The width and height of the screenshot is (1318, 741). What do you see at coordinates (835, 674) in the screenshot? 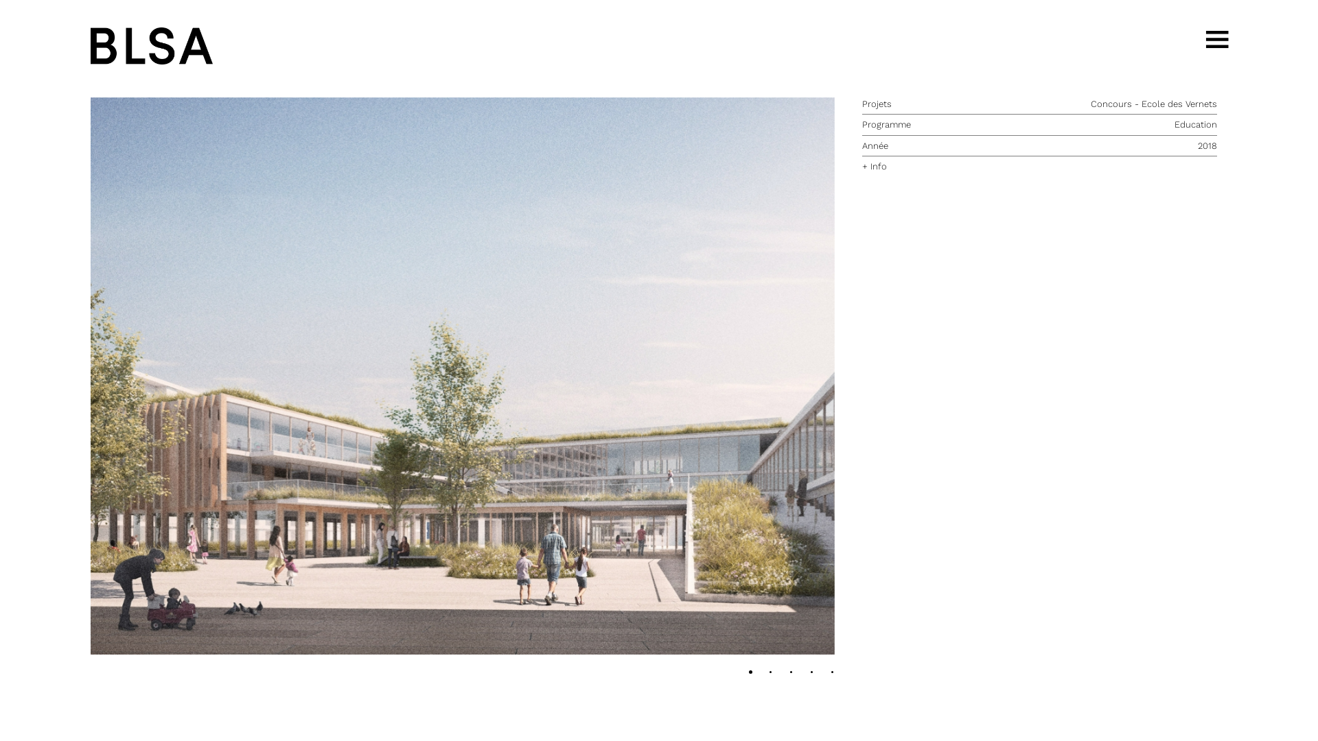
I see `4` at bounding box center [835, 674].